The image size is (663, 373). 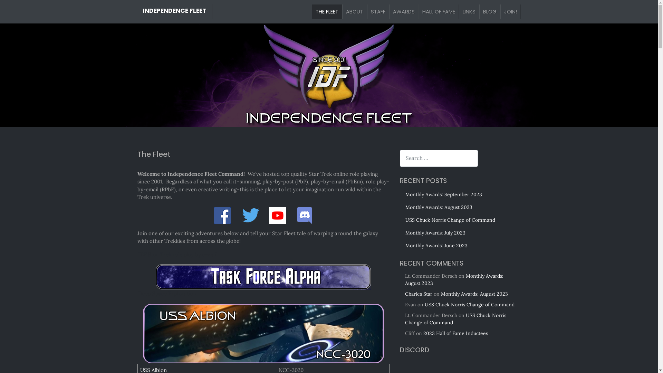 I want to click on Monthly Awards: July 2023, so click(x=460, y=233).